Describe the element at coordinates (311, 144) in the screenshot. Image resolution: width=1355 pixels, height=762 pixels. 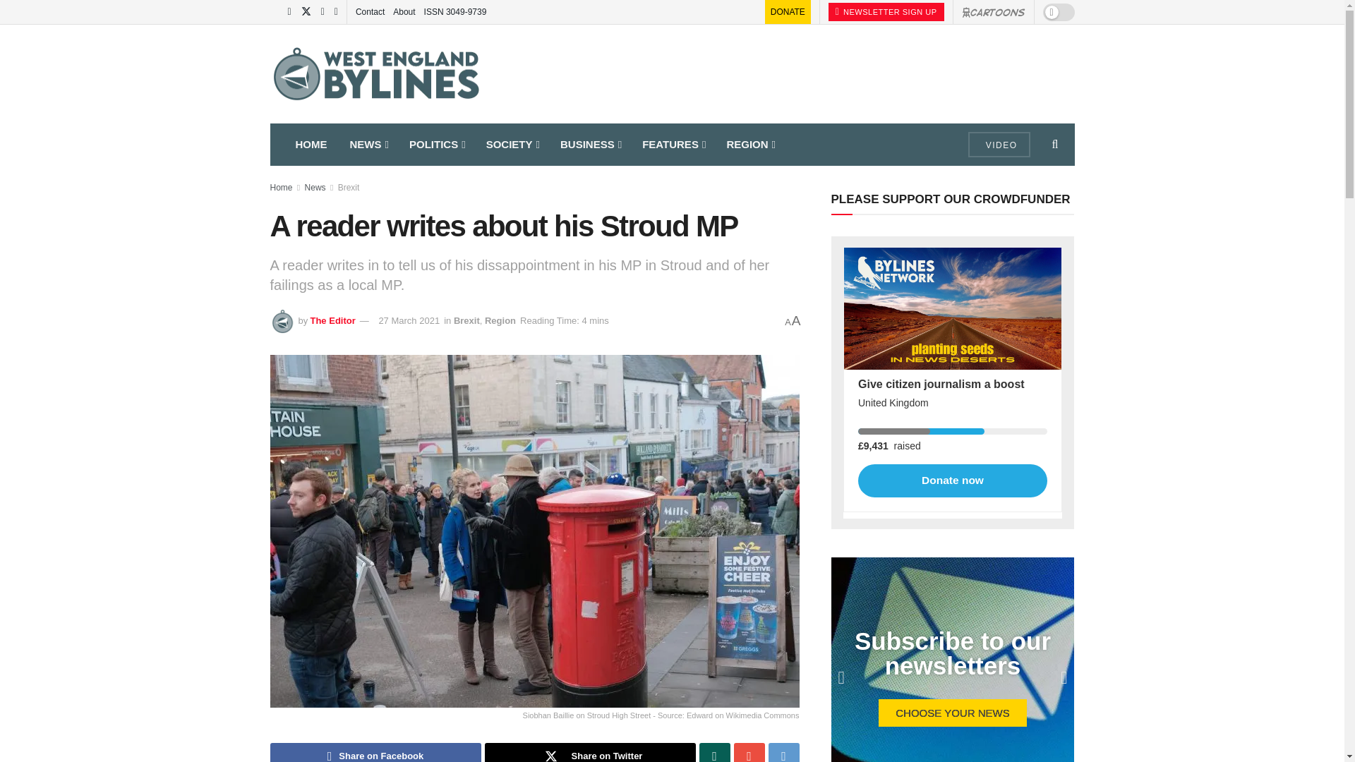
I see `HOME` at that location.